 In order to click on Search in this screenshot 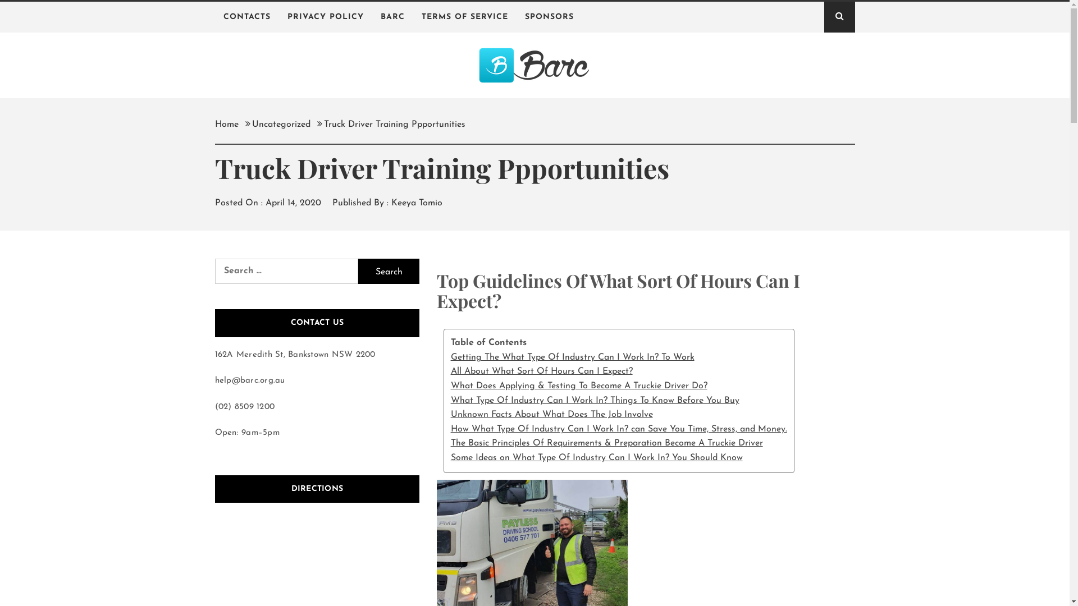, I will do `click(389, 272)`.